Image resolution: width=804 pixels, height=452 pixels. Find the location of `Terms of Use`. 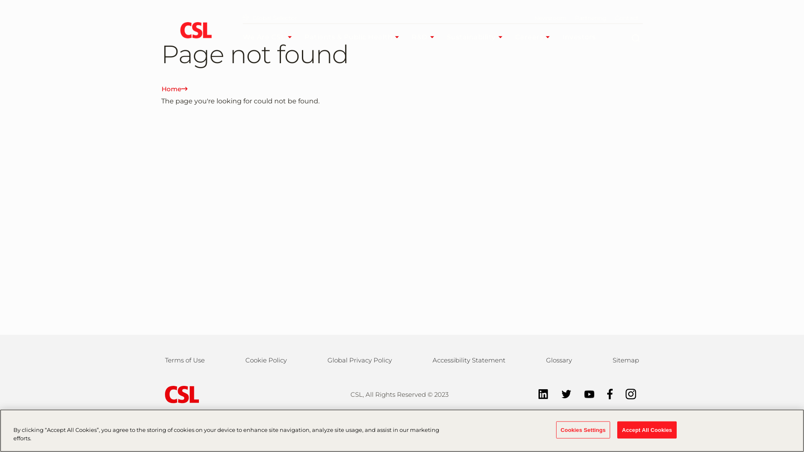

Terms of Use is located at coordinates (185, 360).